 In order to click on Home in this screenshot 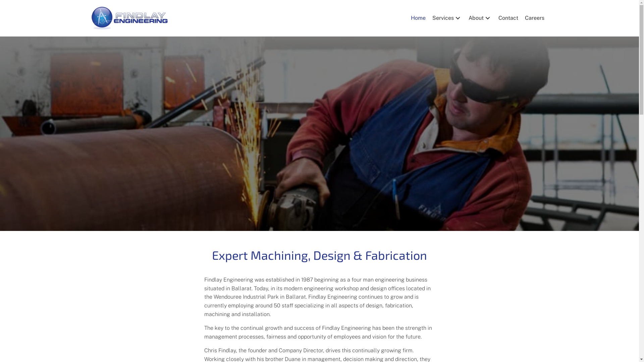, I will do `click(418, 18)`.